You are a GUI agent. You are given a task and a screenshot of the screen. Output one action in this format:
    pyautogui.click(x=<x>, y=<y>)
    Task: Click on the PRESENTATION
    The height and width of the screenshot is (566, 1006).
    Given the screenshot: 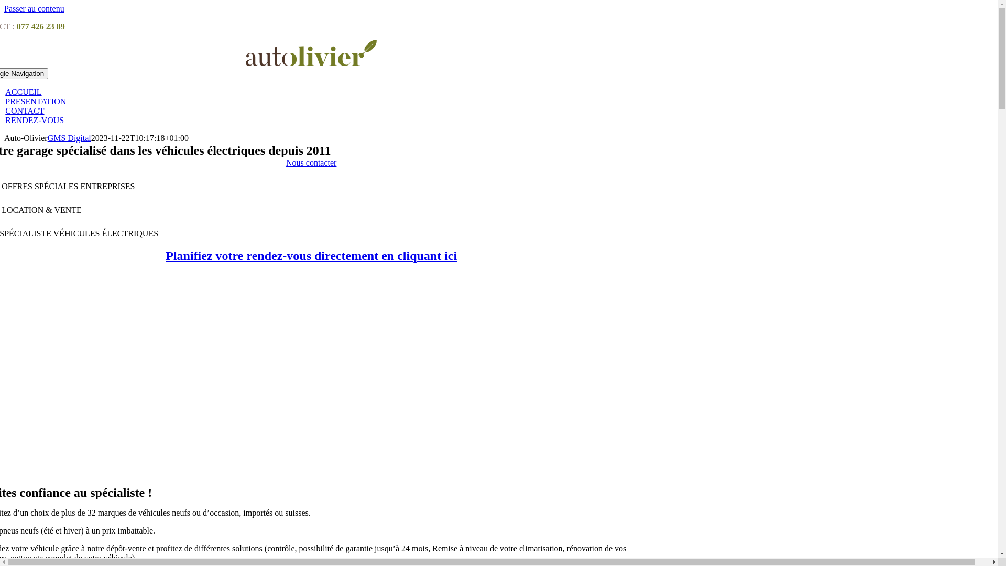 What is the action you would take?
    pyautogui.click(x=36, y=102)
    